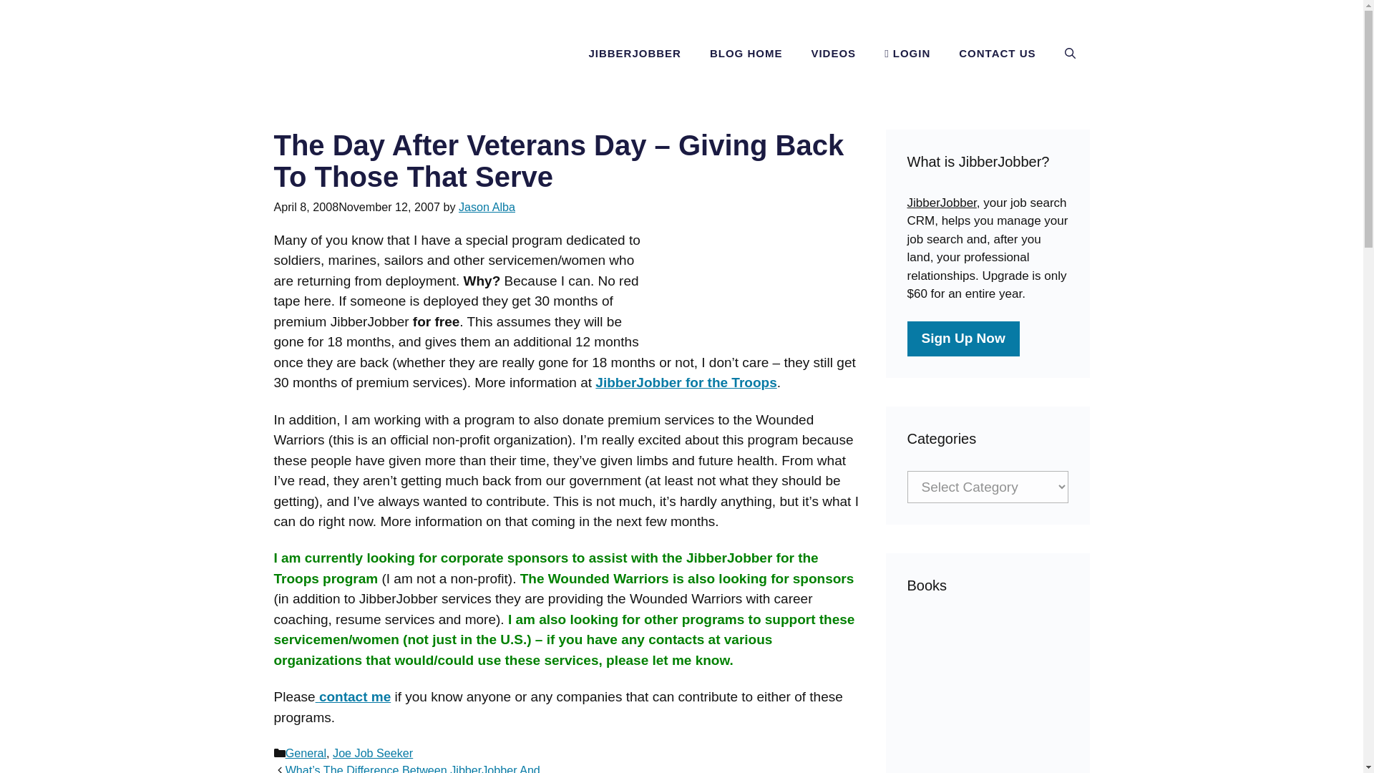  I want to click on Jason Alba, so click(487, 206).